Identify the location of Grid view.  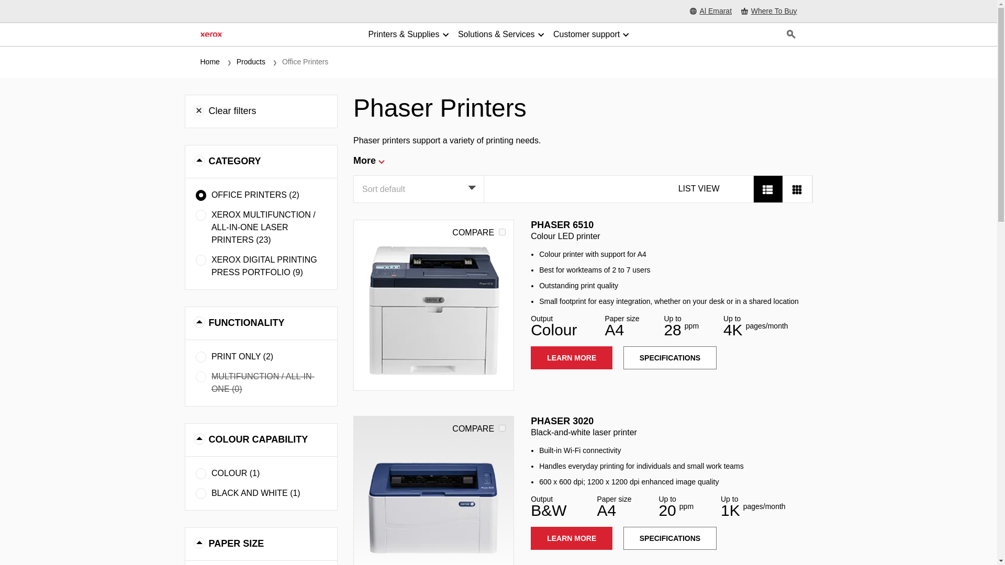
(796, 188).